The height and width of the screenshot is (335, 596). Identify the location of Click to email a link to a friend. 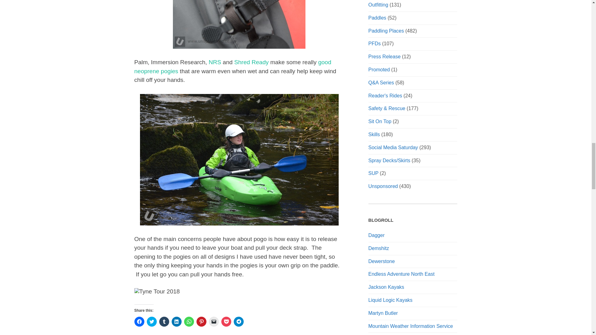
(214, 321).